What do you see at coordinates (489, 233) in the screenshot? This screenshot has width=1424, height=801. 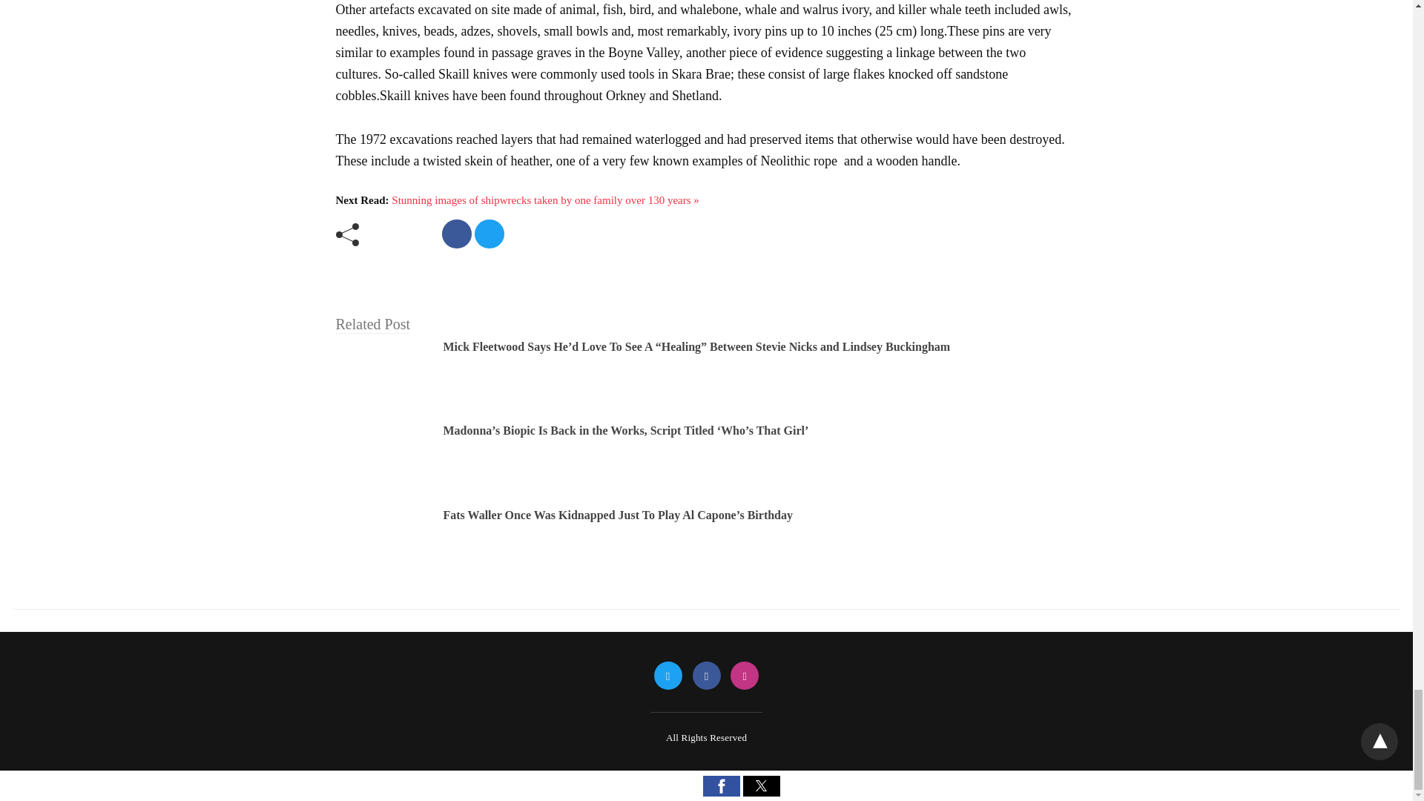 I see `twitter share` at bounding box center [489, 233].